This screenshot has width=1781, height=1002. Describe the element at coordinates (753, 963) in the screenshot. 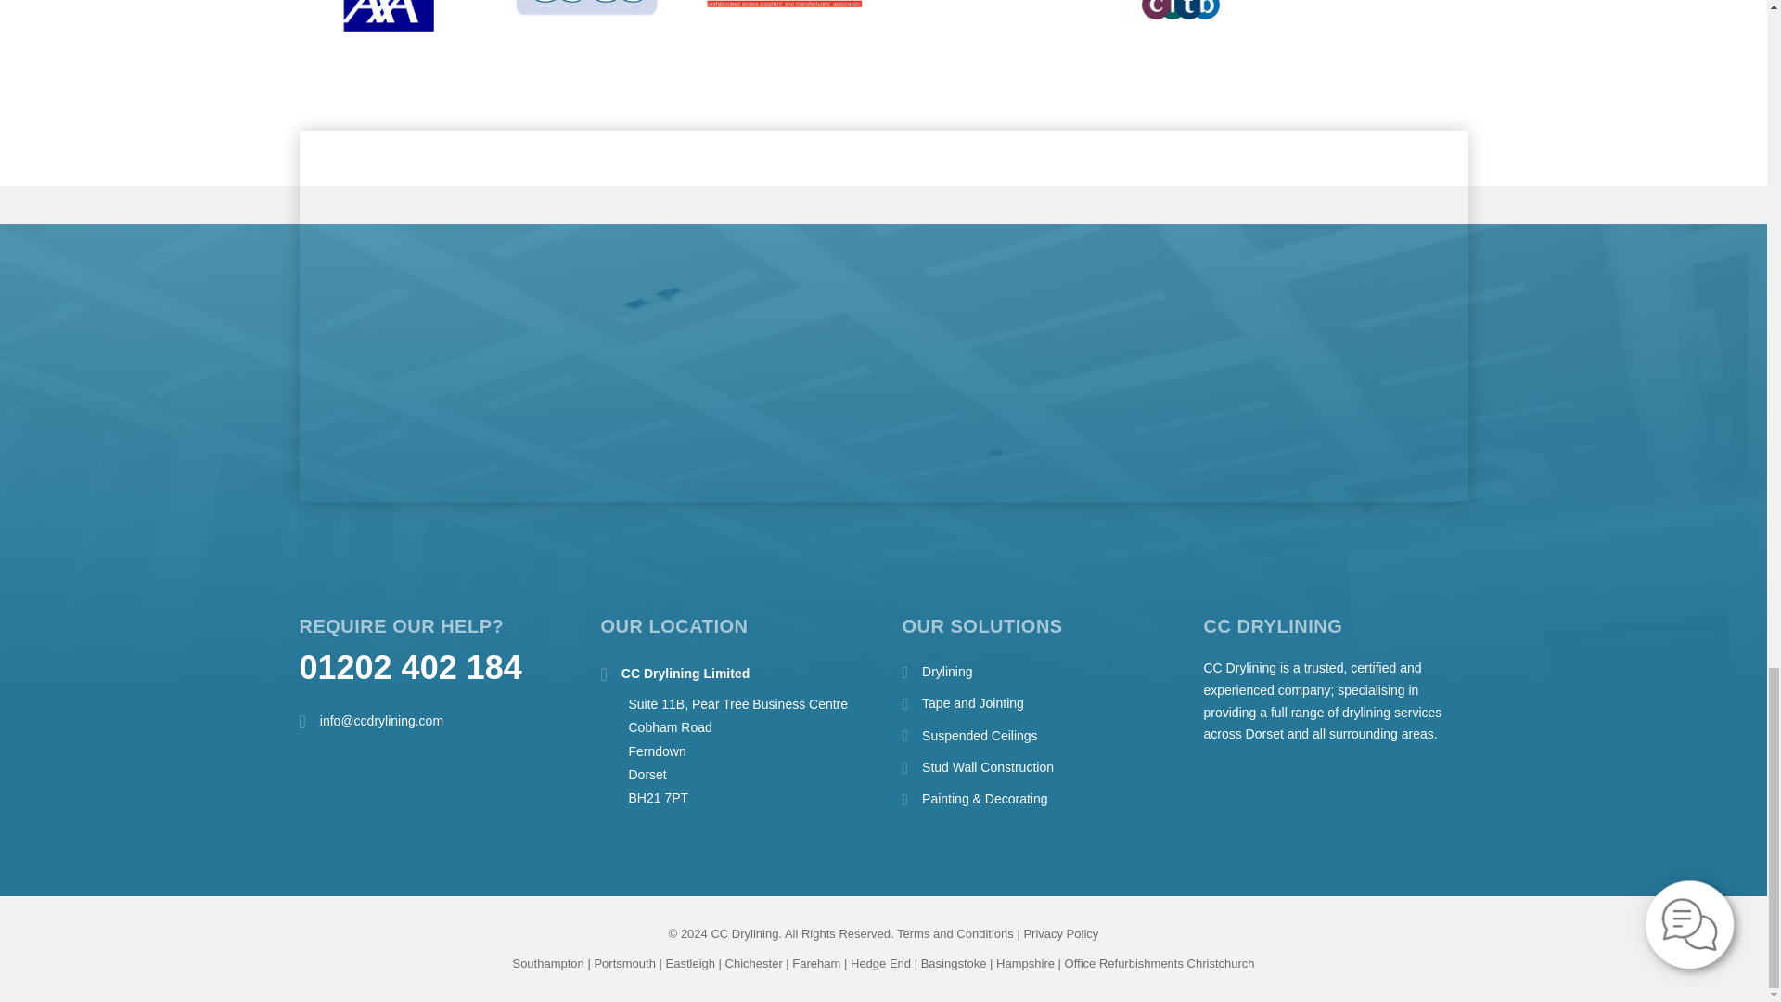

I see `Chichester` at that location.